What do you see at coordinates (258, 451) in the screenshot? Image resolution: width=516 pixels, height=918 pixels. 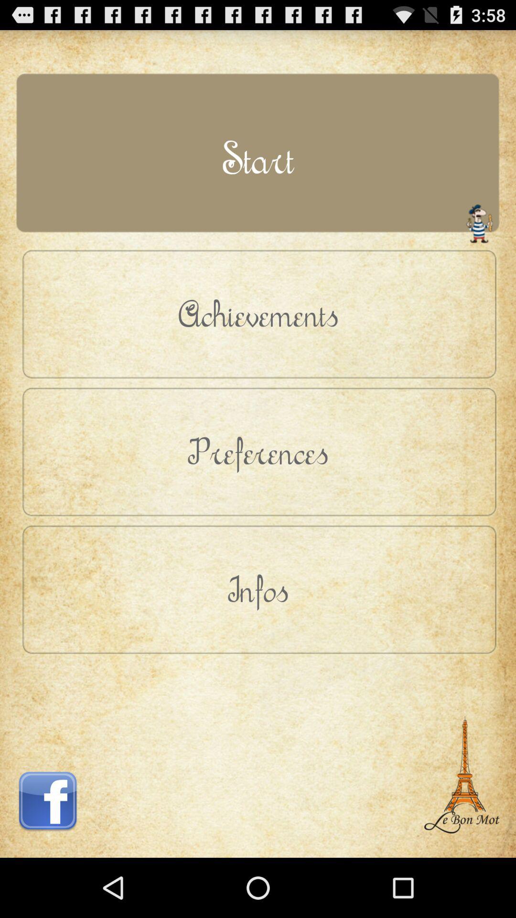 I see `tap icon below achievements icon` at bounding box center [258, 451].